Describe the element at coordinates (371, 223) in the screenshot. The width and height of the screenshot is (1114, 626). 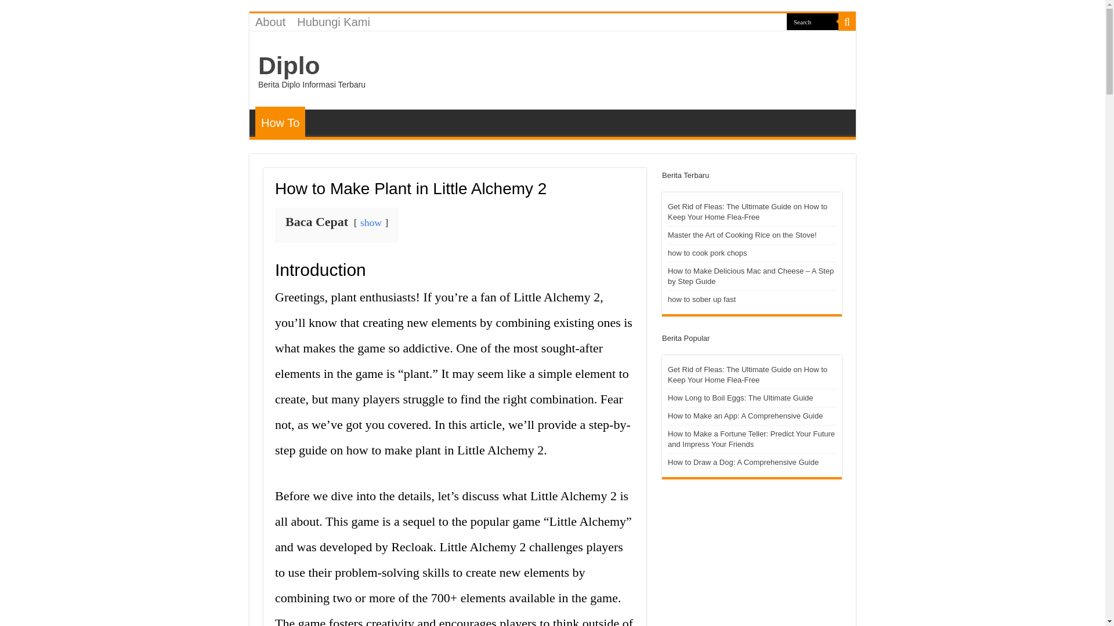
I see `show` at that location.